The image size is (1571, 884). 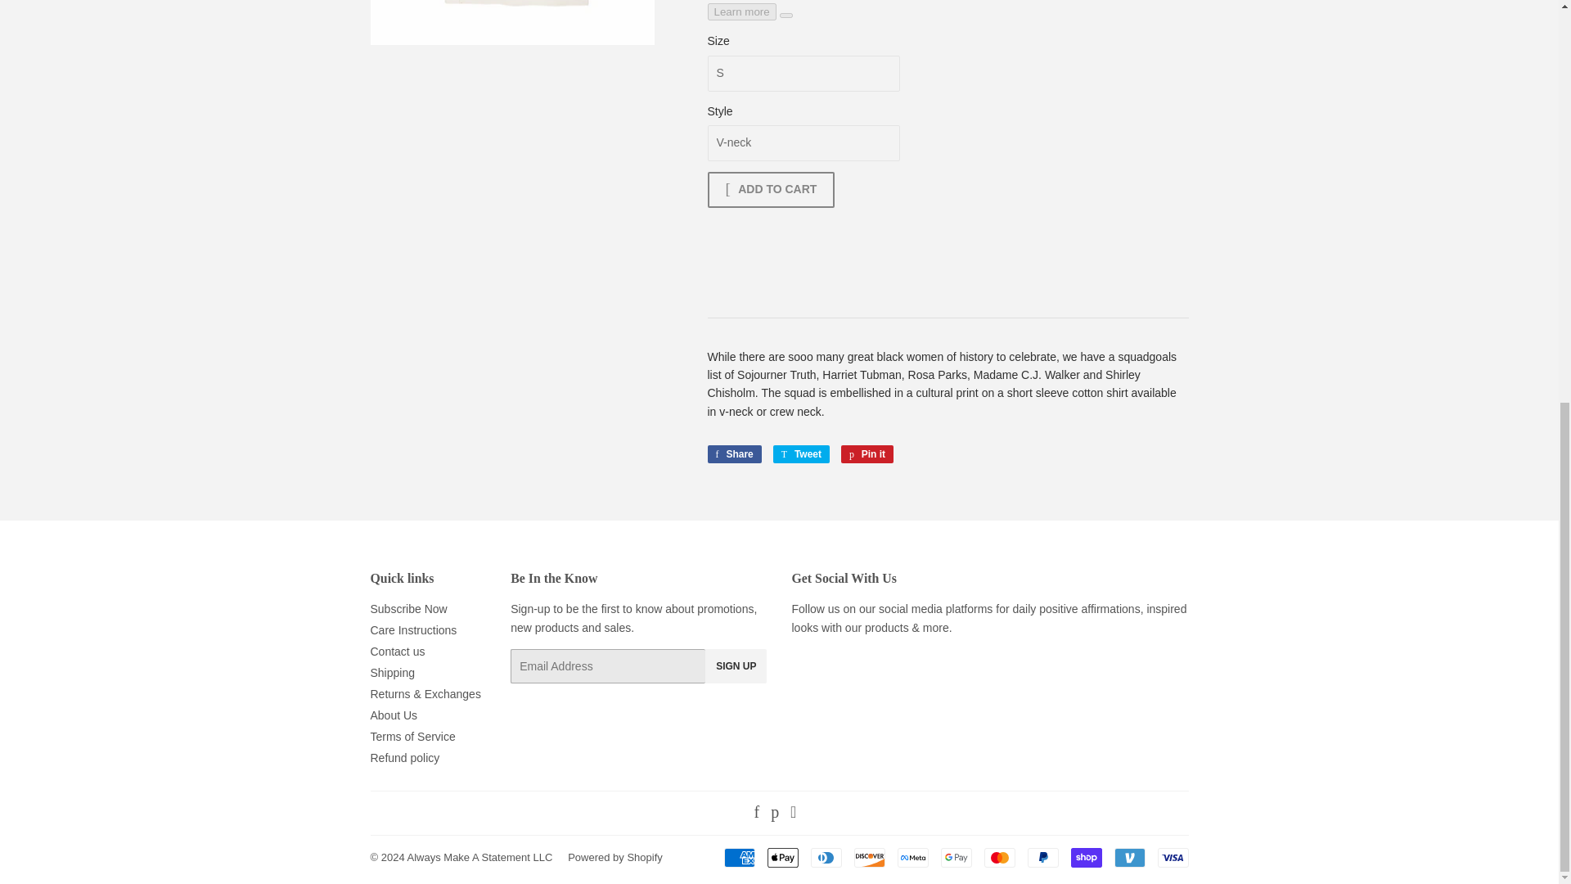 What do you see at coordinates (733, 453) in the screenshot?
I see `Share on Facebook` at bounding box center [733, 453].